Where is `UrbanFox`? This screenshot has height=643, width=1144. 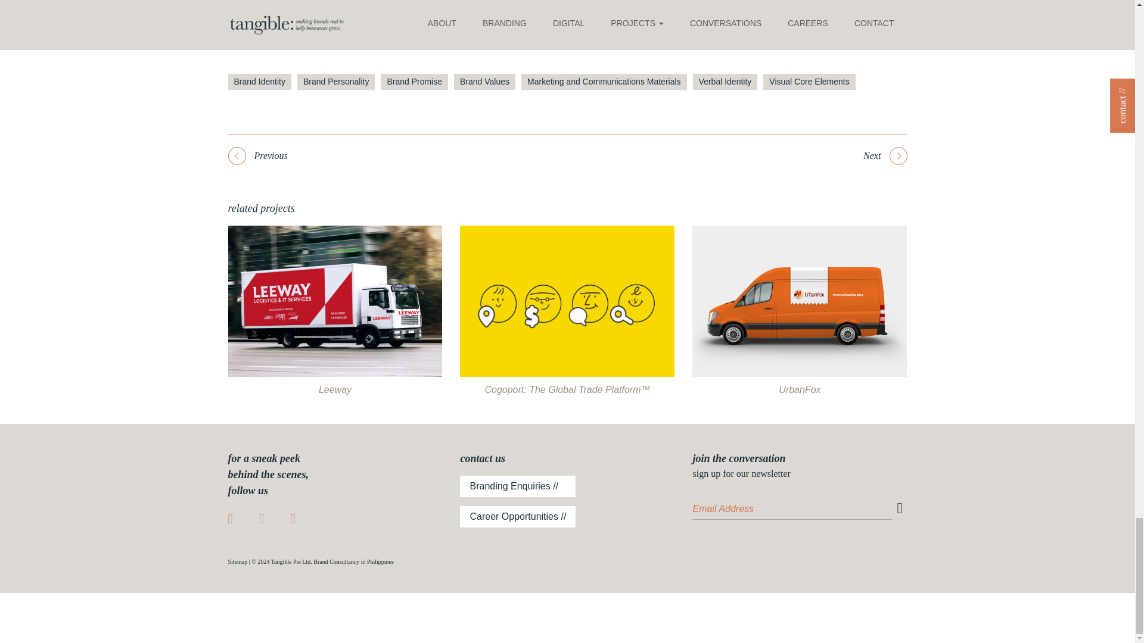 UrbanFox is located at coordinates (800, 389).